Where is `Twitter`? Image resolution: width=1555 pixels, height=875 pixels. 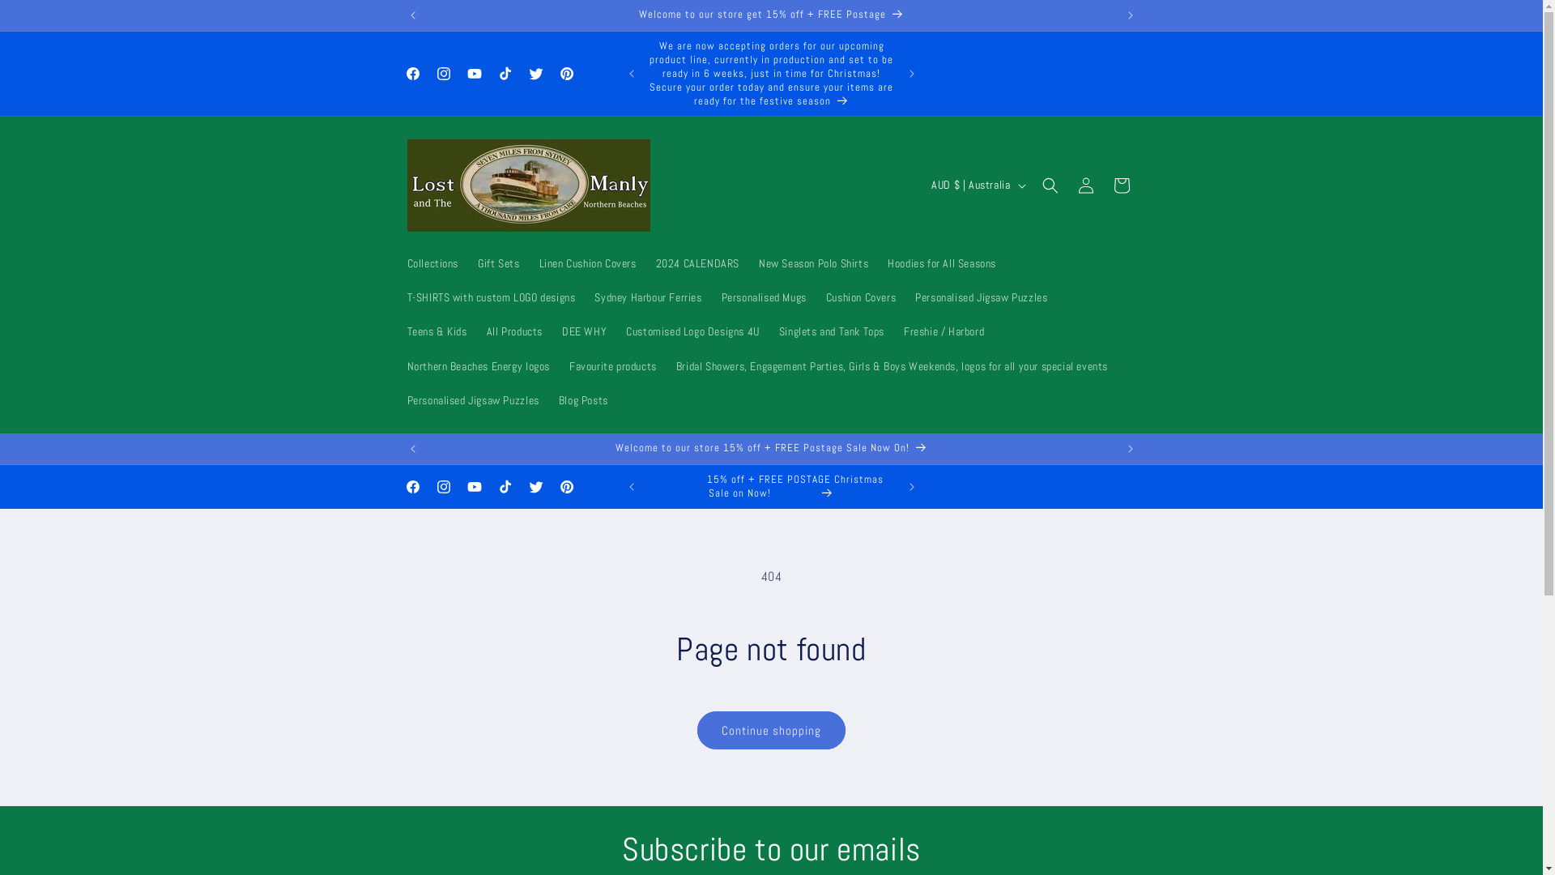 Twitter is located at coordinates (535, 74).